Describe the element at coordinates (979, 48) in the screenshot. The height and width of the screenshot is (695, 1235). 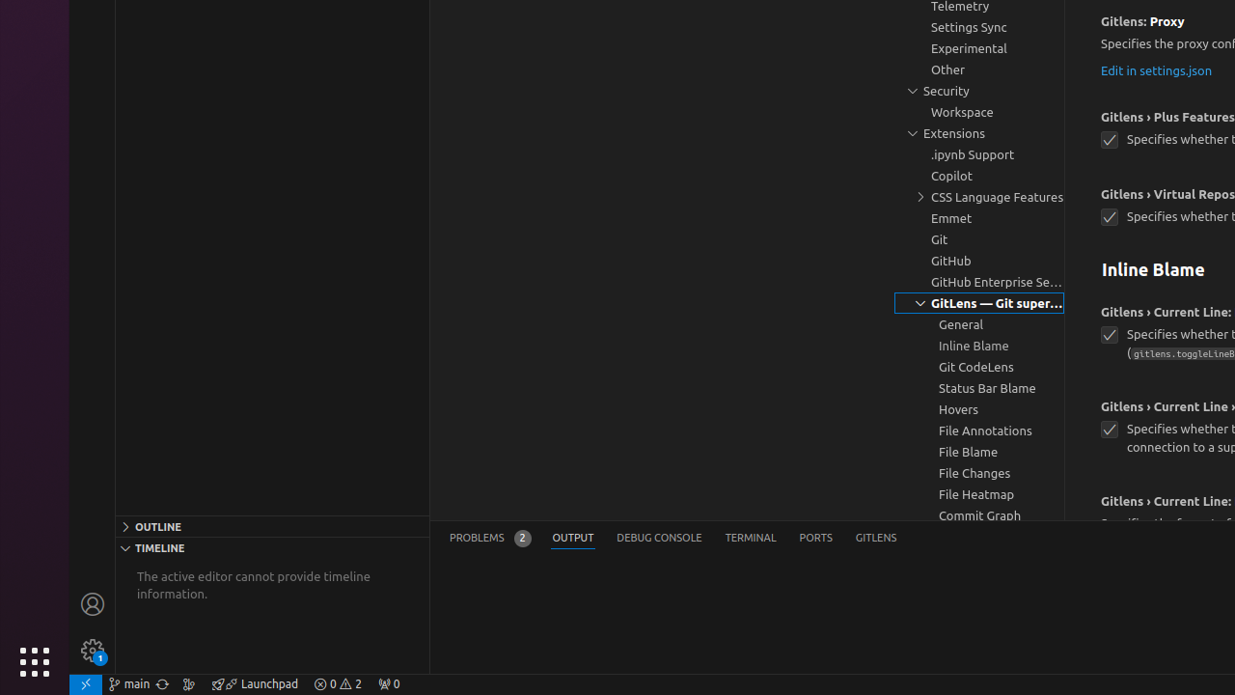
I see `Experimental, group` at that location.